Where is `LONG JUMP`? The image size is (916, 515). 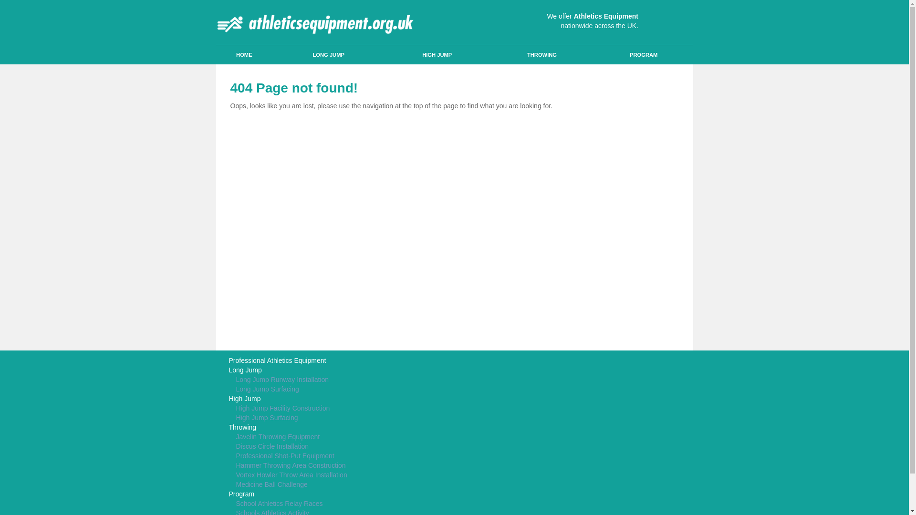
LONG JUMP is located at coordinates (328, 55).